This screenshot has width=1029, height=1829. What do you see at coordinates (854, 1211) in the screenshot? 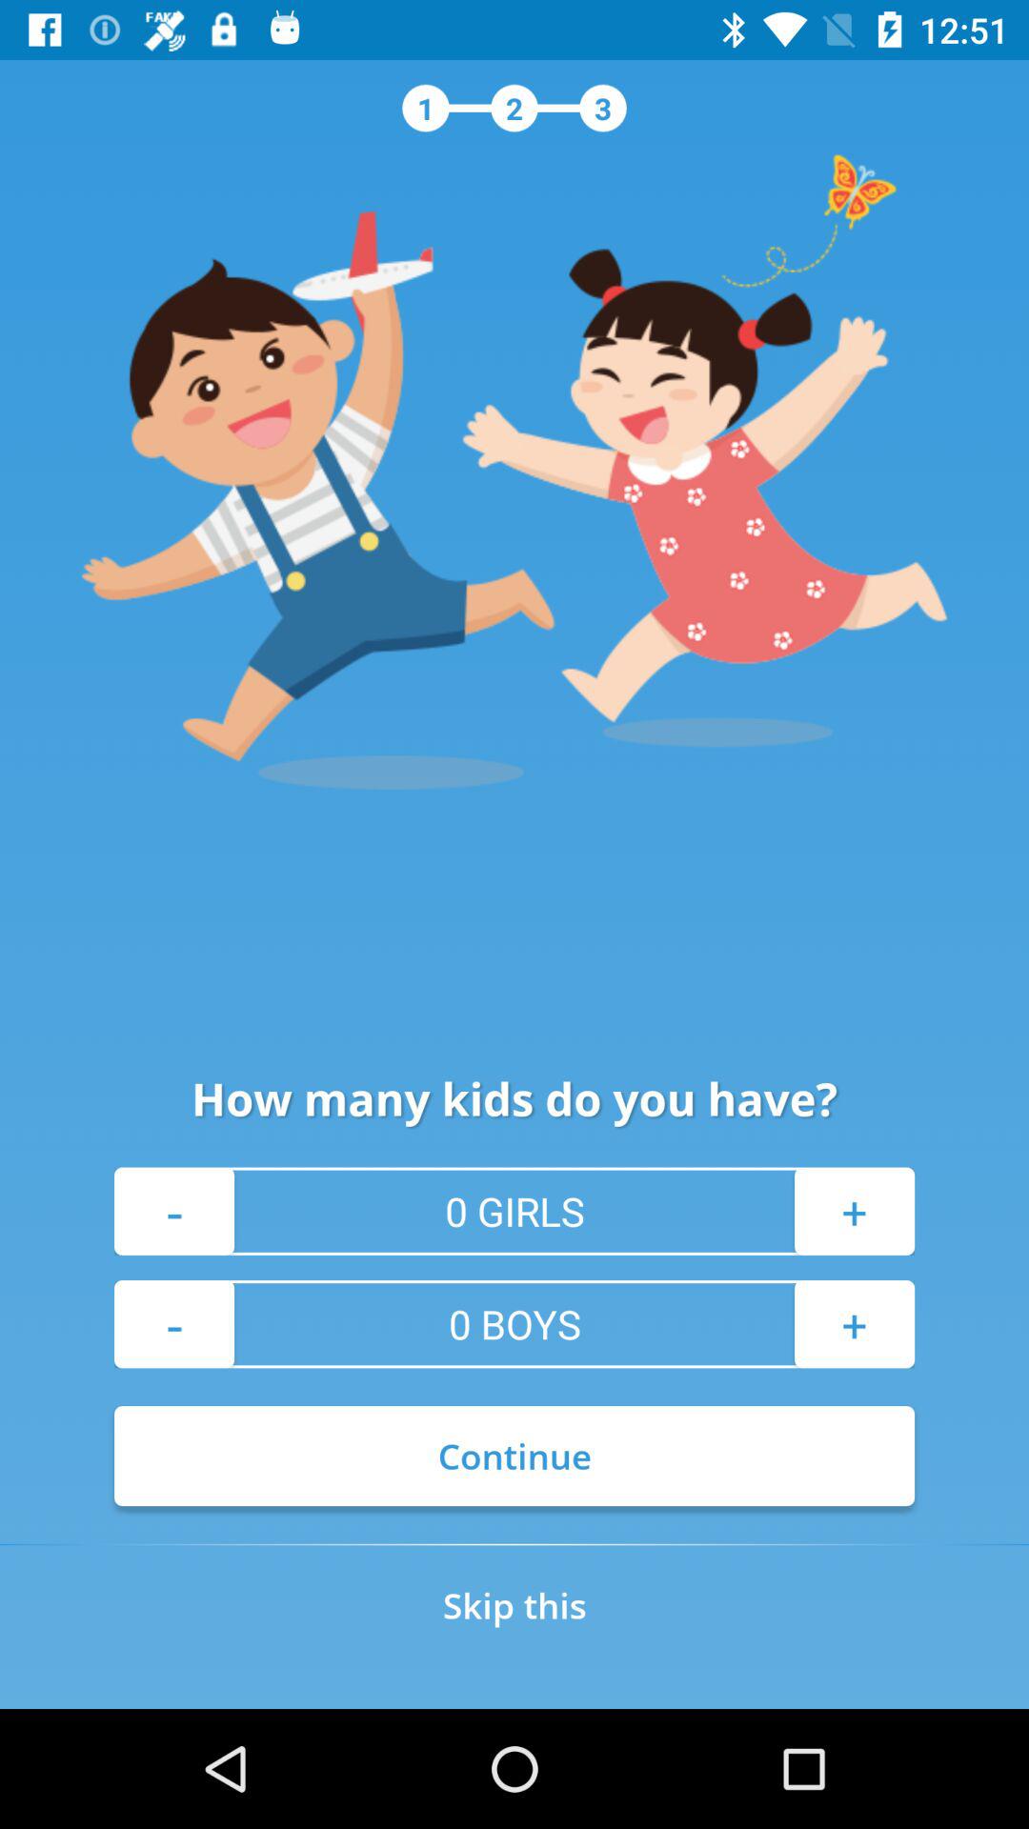
I see `select the + item` at bounding box center [854, 1211].